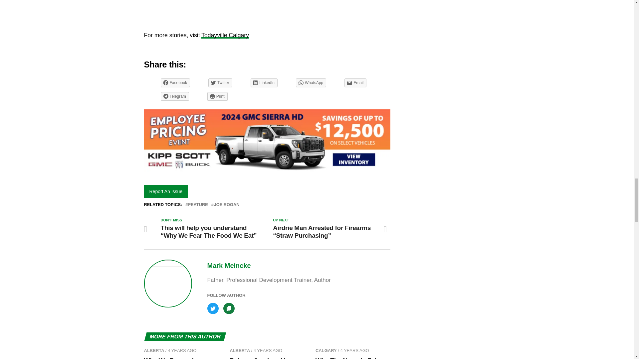 The height and width of the screenshot is (359, 639). I want to click on Click to email this to a friend, so click(355, 83).